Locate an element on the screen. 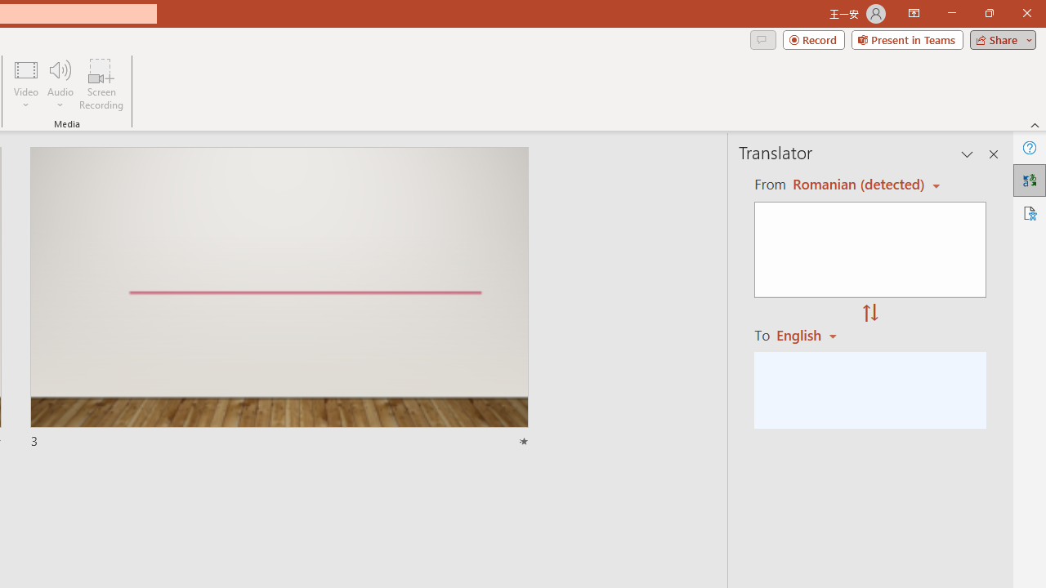  Romanian is located at coordinates (812, 335).